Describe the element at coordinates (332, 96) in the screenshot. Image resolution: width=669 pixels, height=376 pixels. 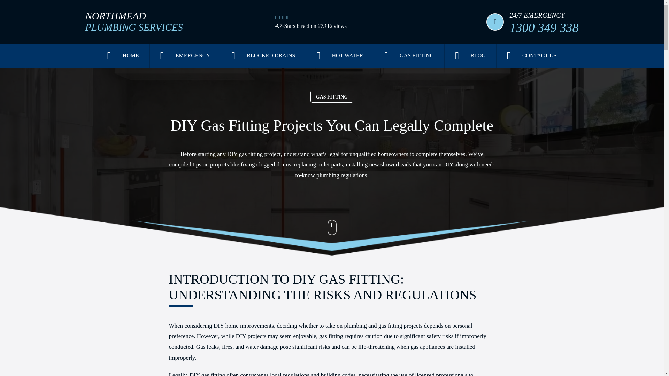
I see `HOME` at that location.